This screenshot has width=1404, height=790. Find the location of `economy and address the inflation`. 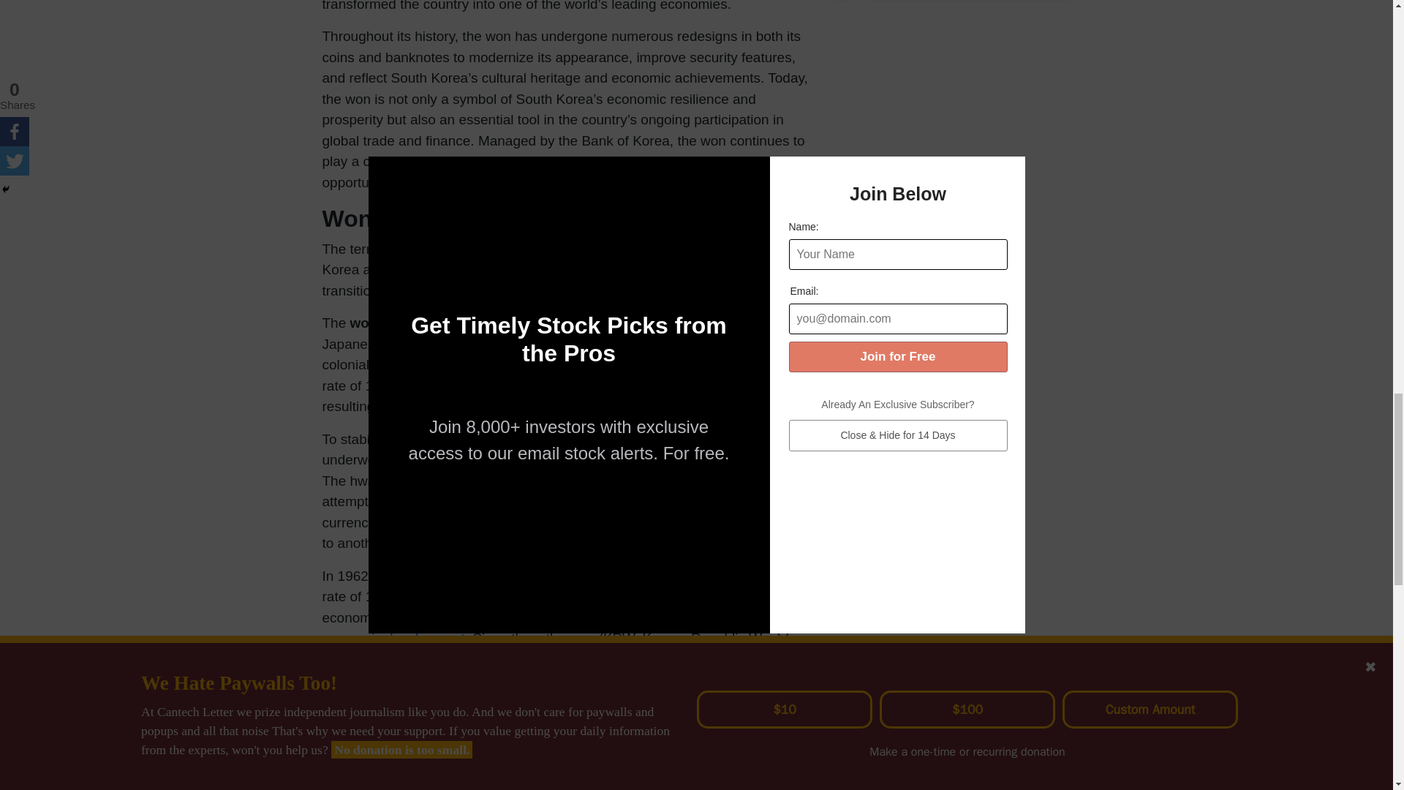

economy and address the inflation is located at coordinates (523, 439).